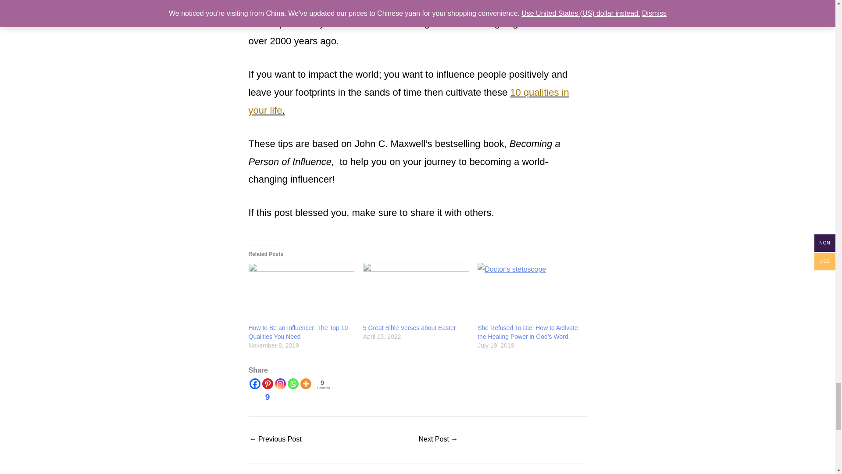 Image resolution: width=842 pixels, height=474 pixels. What do you see at coordinates (275, 440) in the screenshot?
I see `How to Be an Influencer: The Top 10 Qualities You Need` at bounding box center [275, 440].